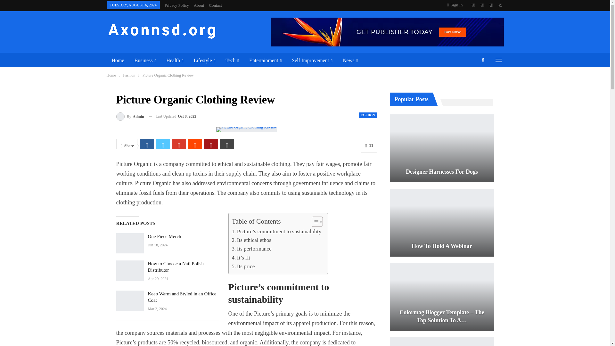 This screenshot has width=615, height=346. Describe the element at coordinates (145, 60) in the screenshot. I see `Business` at that location.